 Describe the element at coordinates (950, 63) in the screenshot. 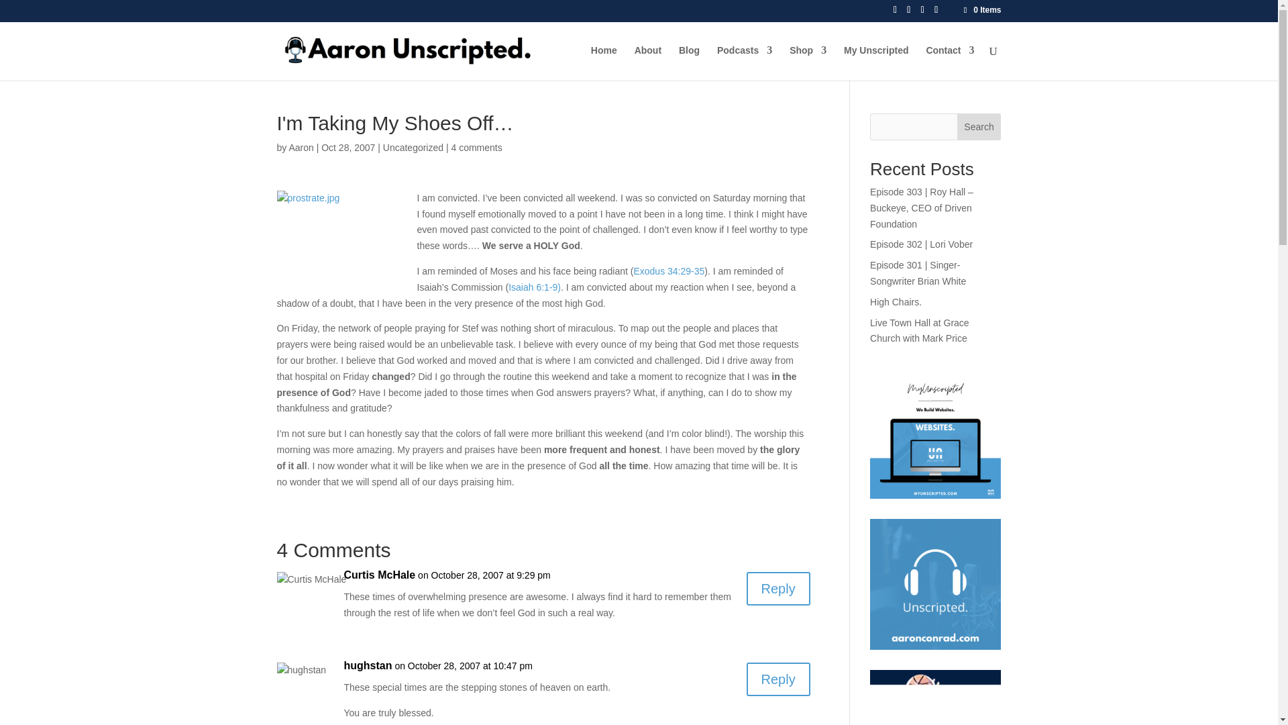

I see `Contact` at that location.